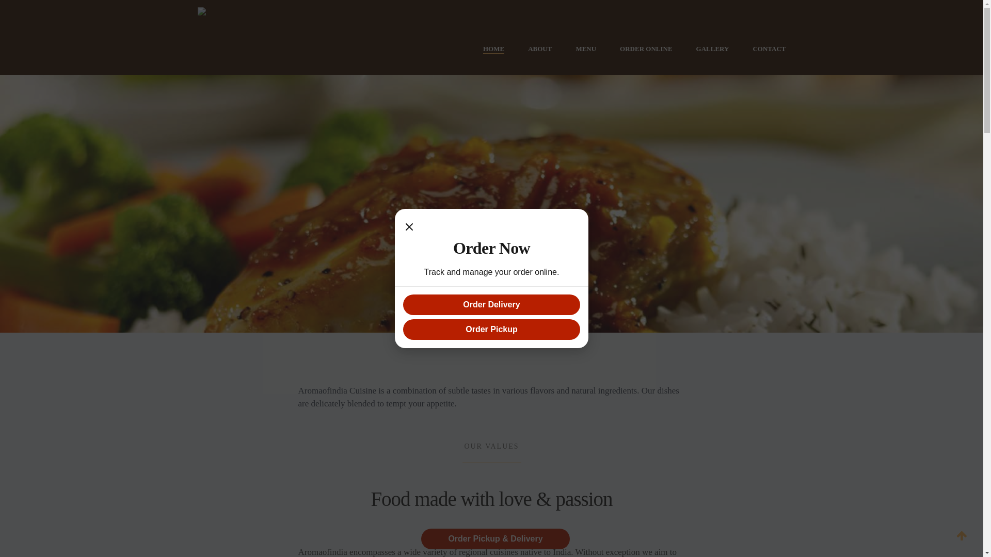  Describe the element at coordinates (495, 538) in the screenshot. I see `Order Pickup & Delivery` at that location.